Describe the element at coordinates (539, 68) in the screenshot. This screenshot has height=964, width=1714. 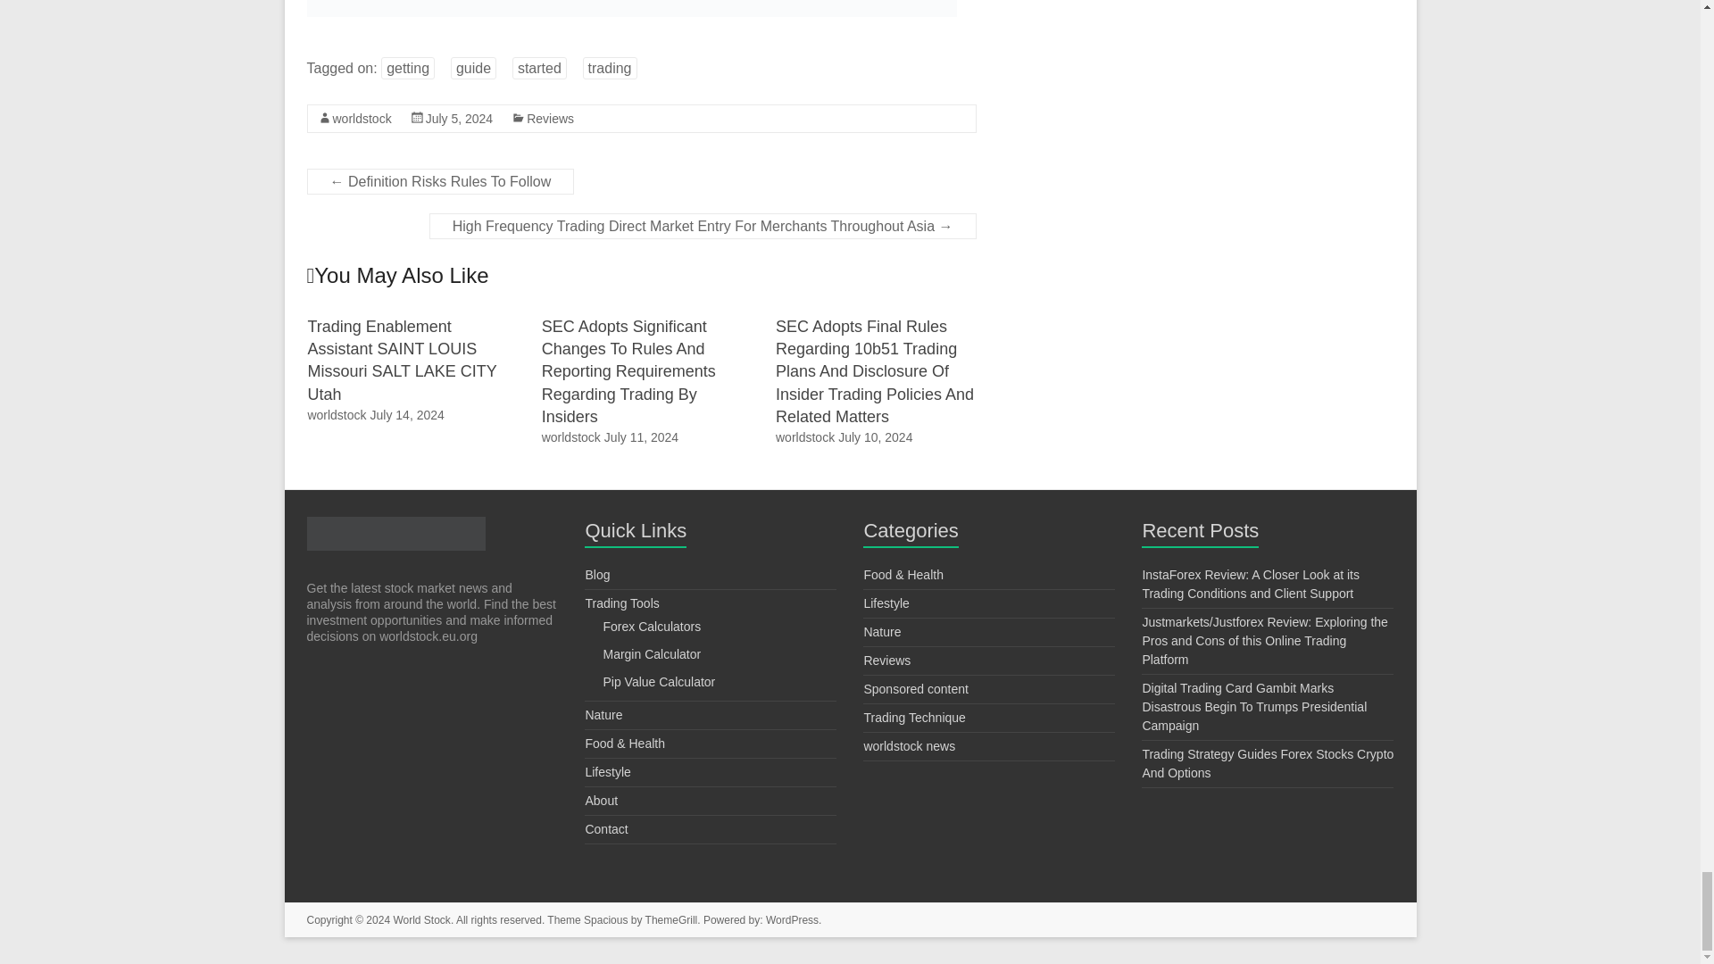
I see `started` at that location.